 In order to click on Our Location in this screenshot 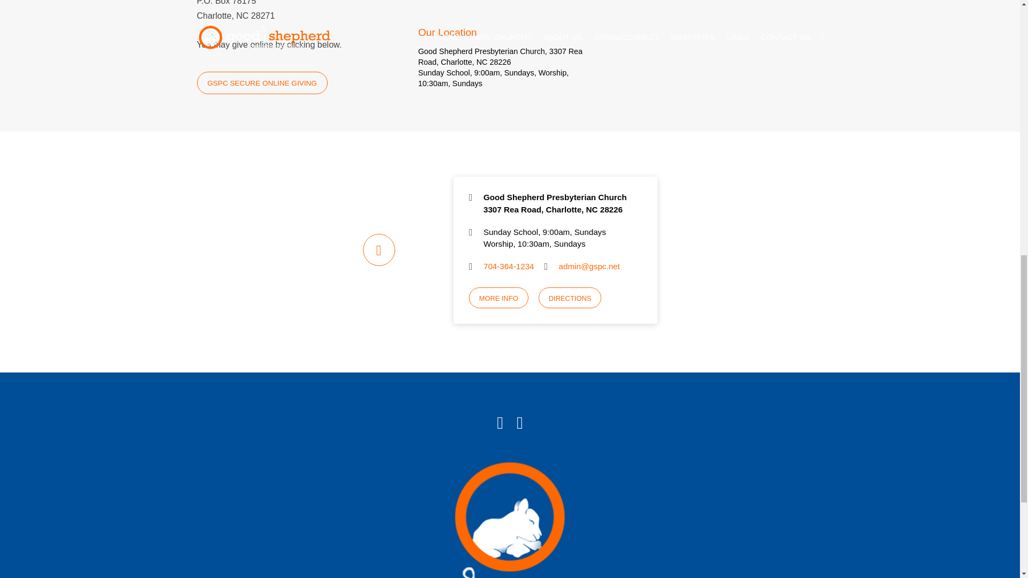, I will do `click(448, 32)`.